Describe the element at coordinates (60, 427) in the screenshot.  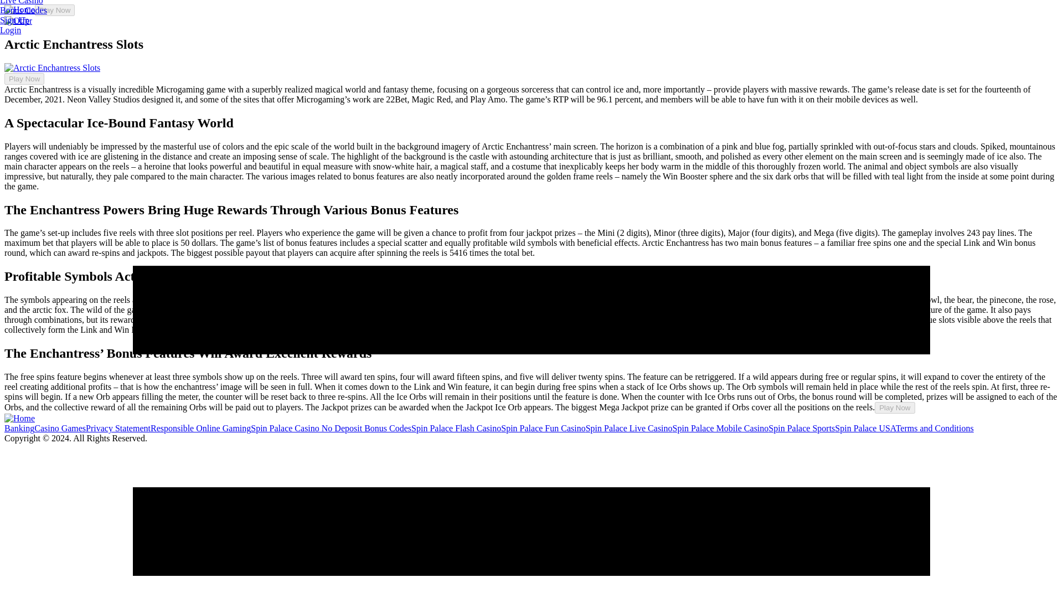
I see `Casino Games` at that location.